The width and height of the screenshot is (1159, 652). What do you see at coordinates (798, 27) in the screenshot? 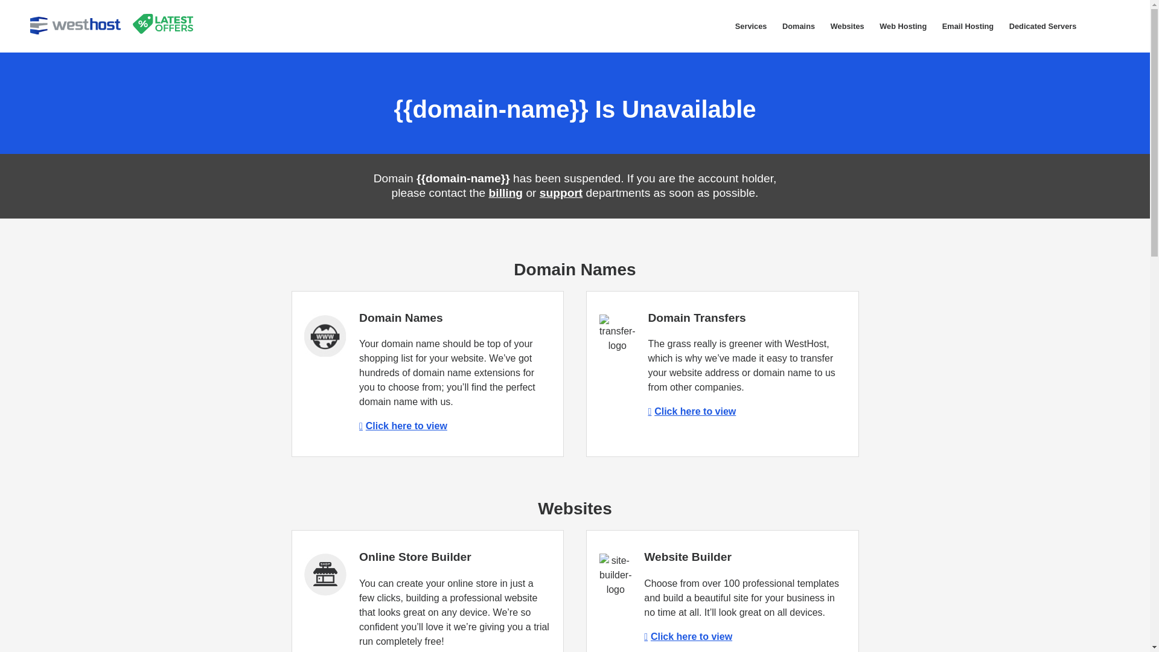
I see `Domains` at bounding box center [798, 27].